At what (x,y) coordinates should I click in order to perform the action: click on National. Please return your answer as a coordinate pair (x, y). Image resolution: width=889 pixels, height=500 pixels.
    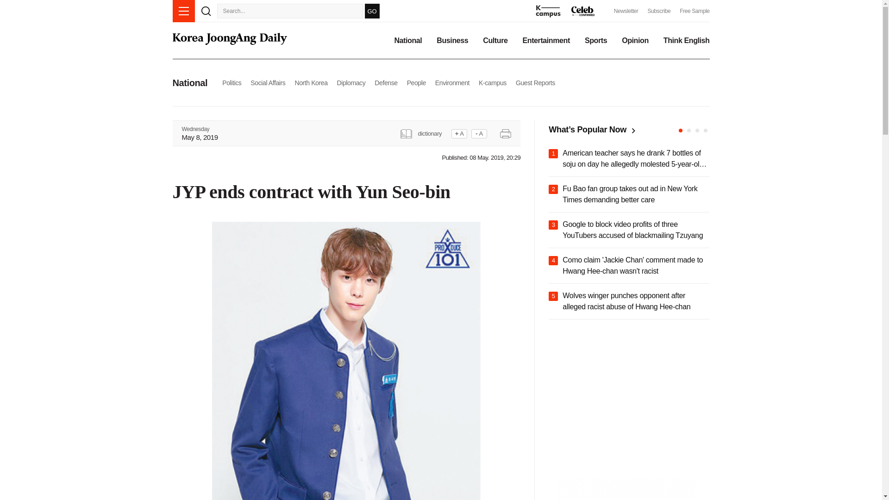
    Looking at the image, I should click on (407, 41).